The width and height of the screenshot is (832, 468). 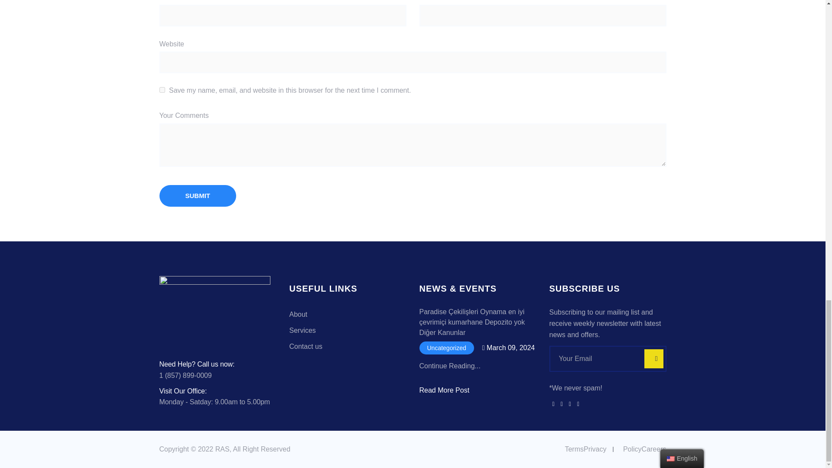 I want to click on Join, so click(x=651, y=359).